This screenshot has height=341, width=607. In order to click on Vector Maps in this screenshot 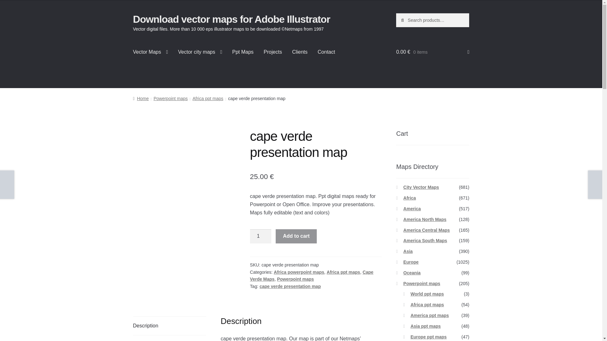, I will do `click(150, 52)`.